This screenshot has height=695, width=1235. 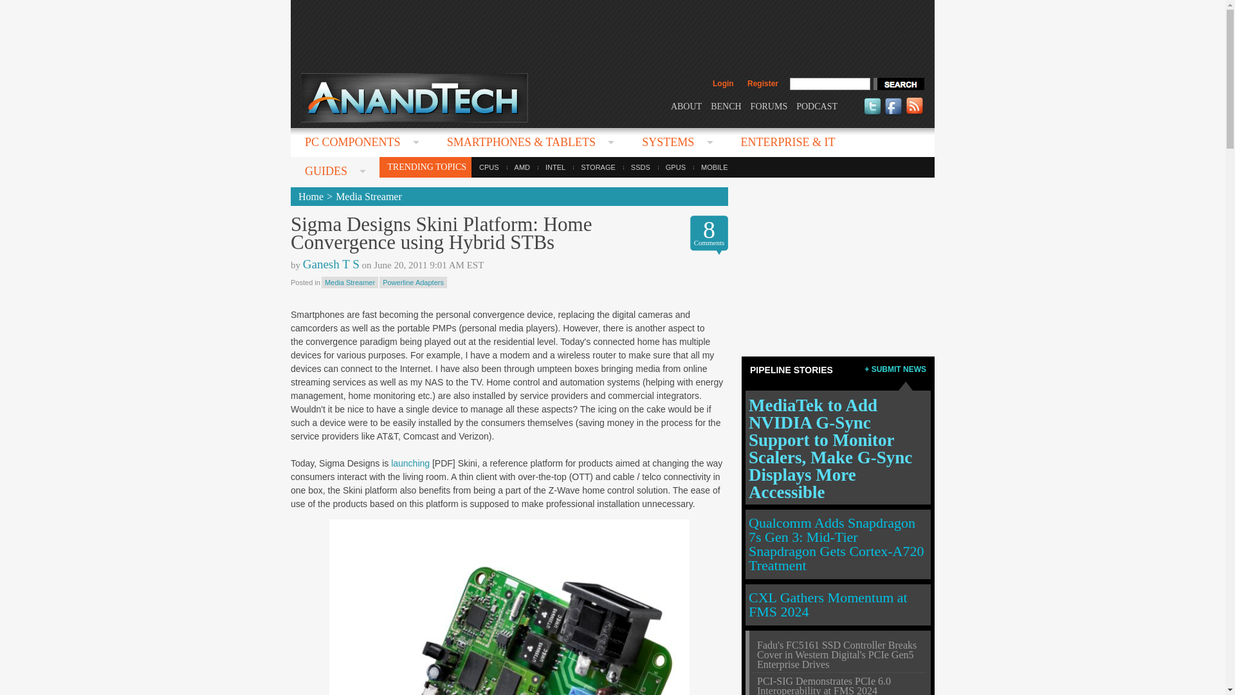 I want to click on Login, so click(x=723, y=84).